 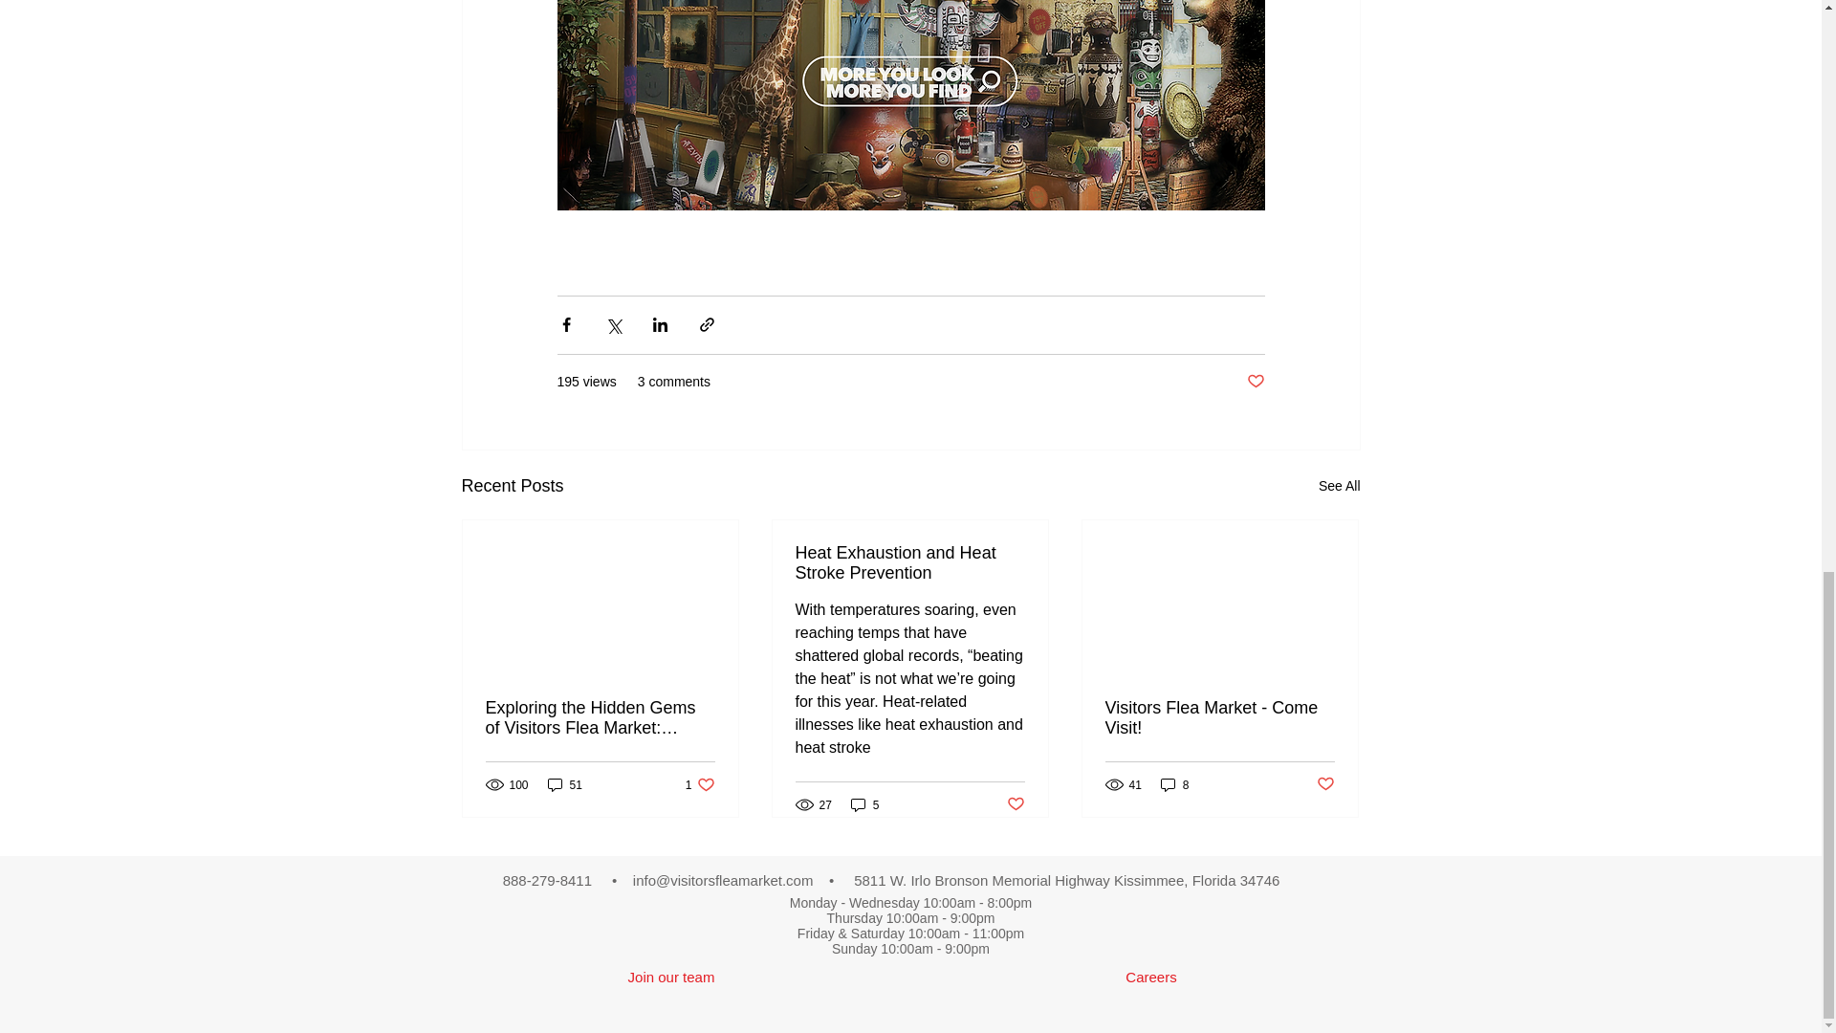 What do you see at coordinates (1339, 486) in the screenshot?
I see `5` at bounding box center [1339, 486].